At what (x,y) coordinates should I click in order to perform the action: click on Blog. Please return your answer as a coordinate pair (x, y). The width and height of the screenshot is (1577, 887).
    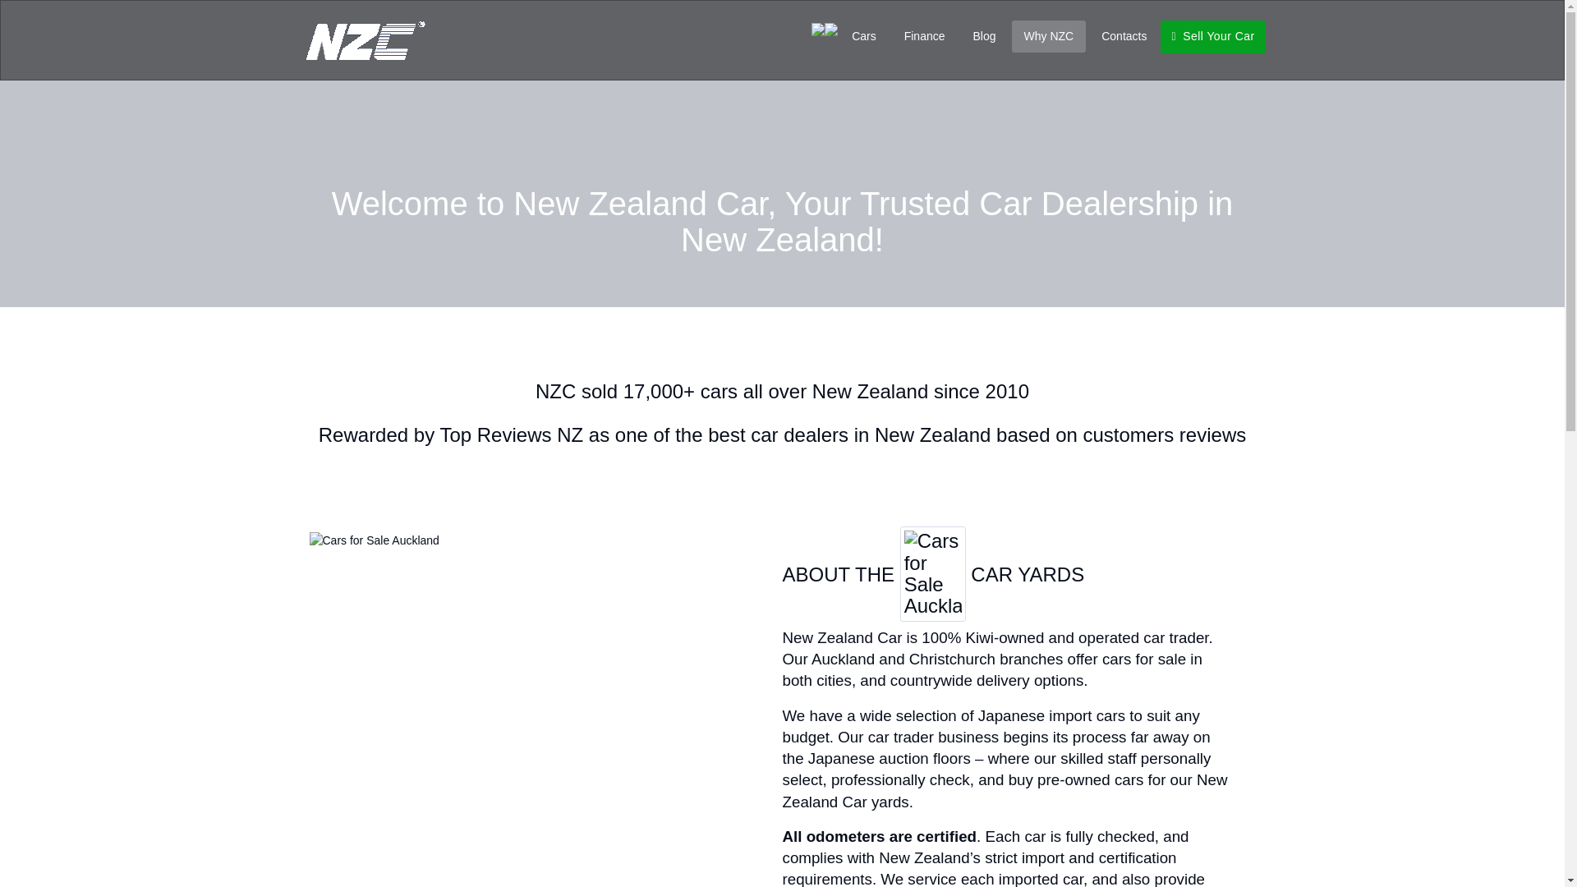
    Looking at the image, I should click on (984, 36).